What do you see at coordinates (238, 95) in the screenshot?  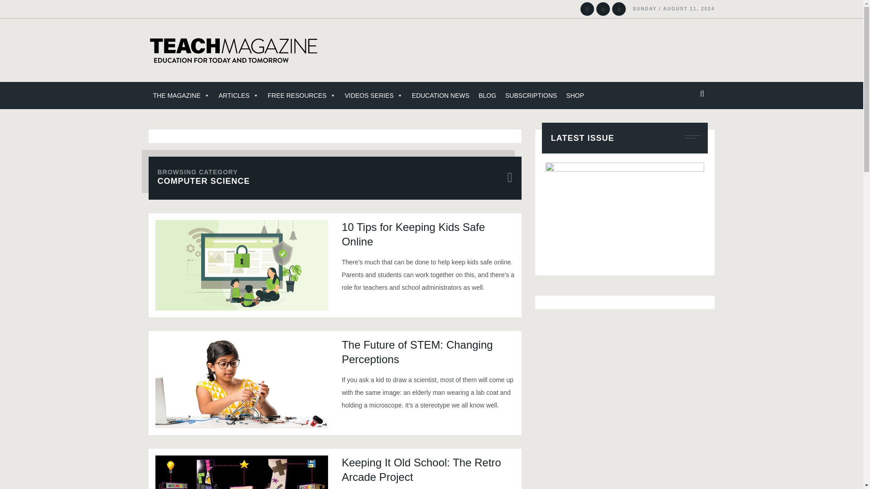 I see `ARTICLES` at bounding box center [238, 95].